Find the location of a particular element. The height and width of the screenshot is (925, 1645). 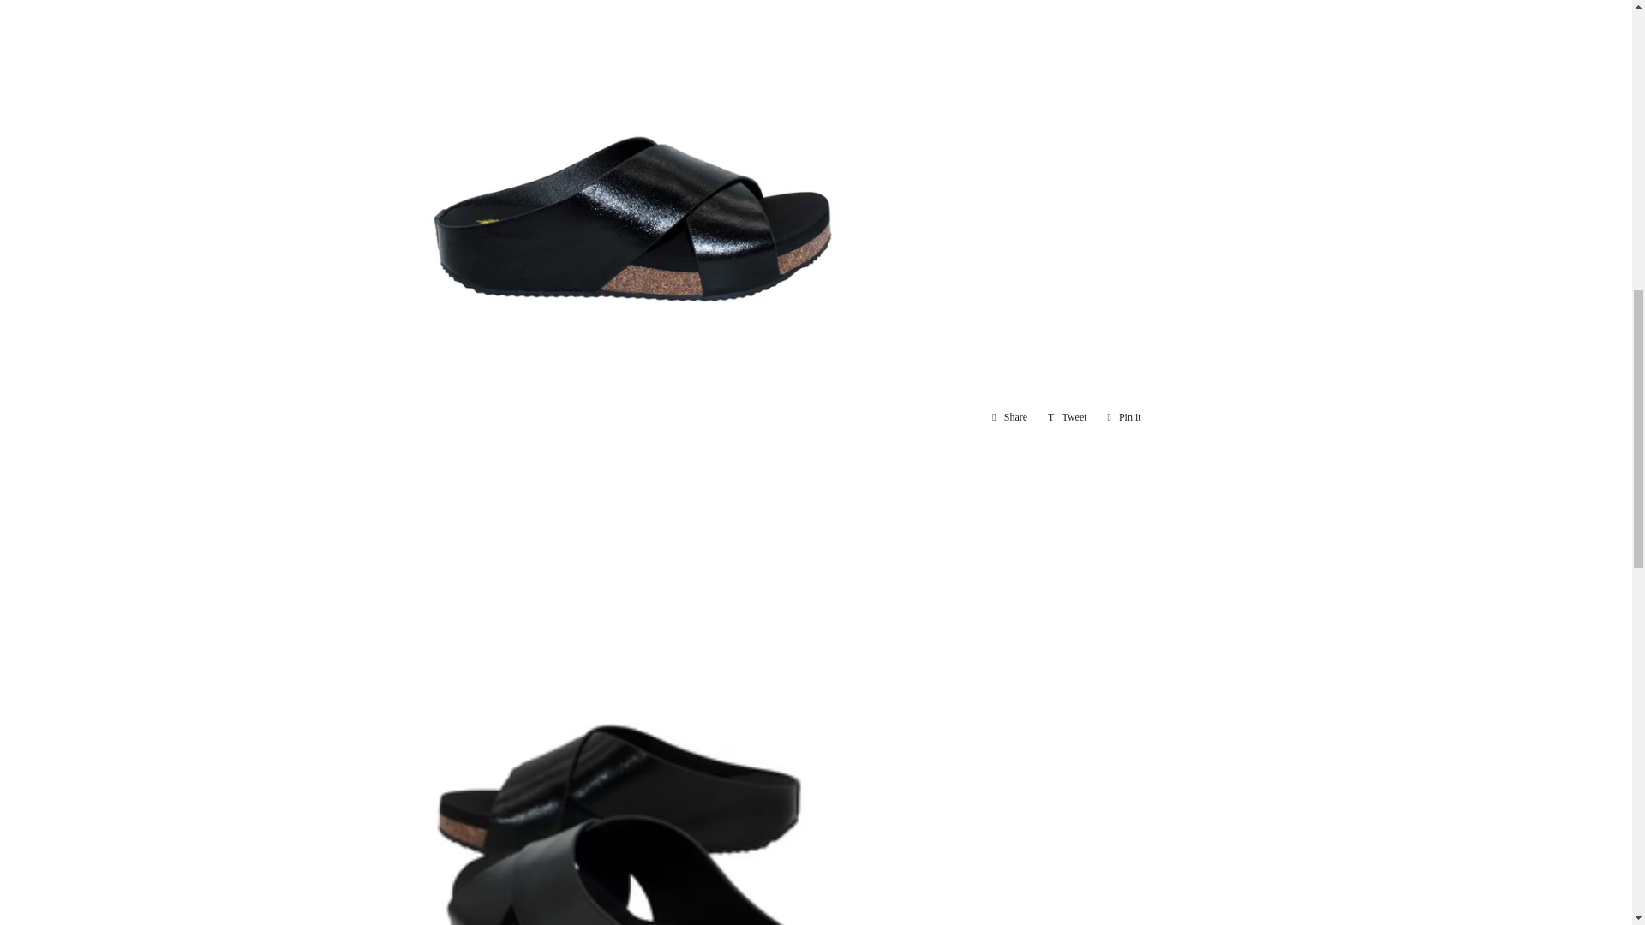

Share on Facebook is located at coordinates (1009, 416).